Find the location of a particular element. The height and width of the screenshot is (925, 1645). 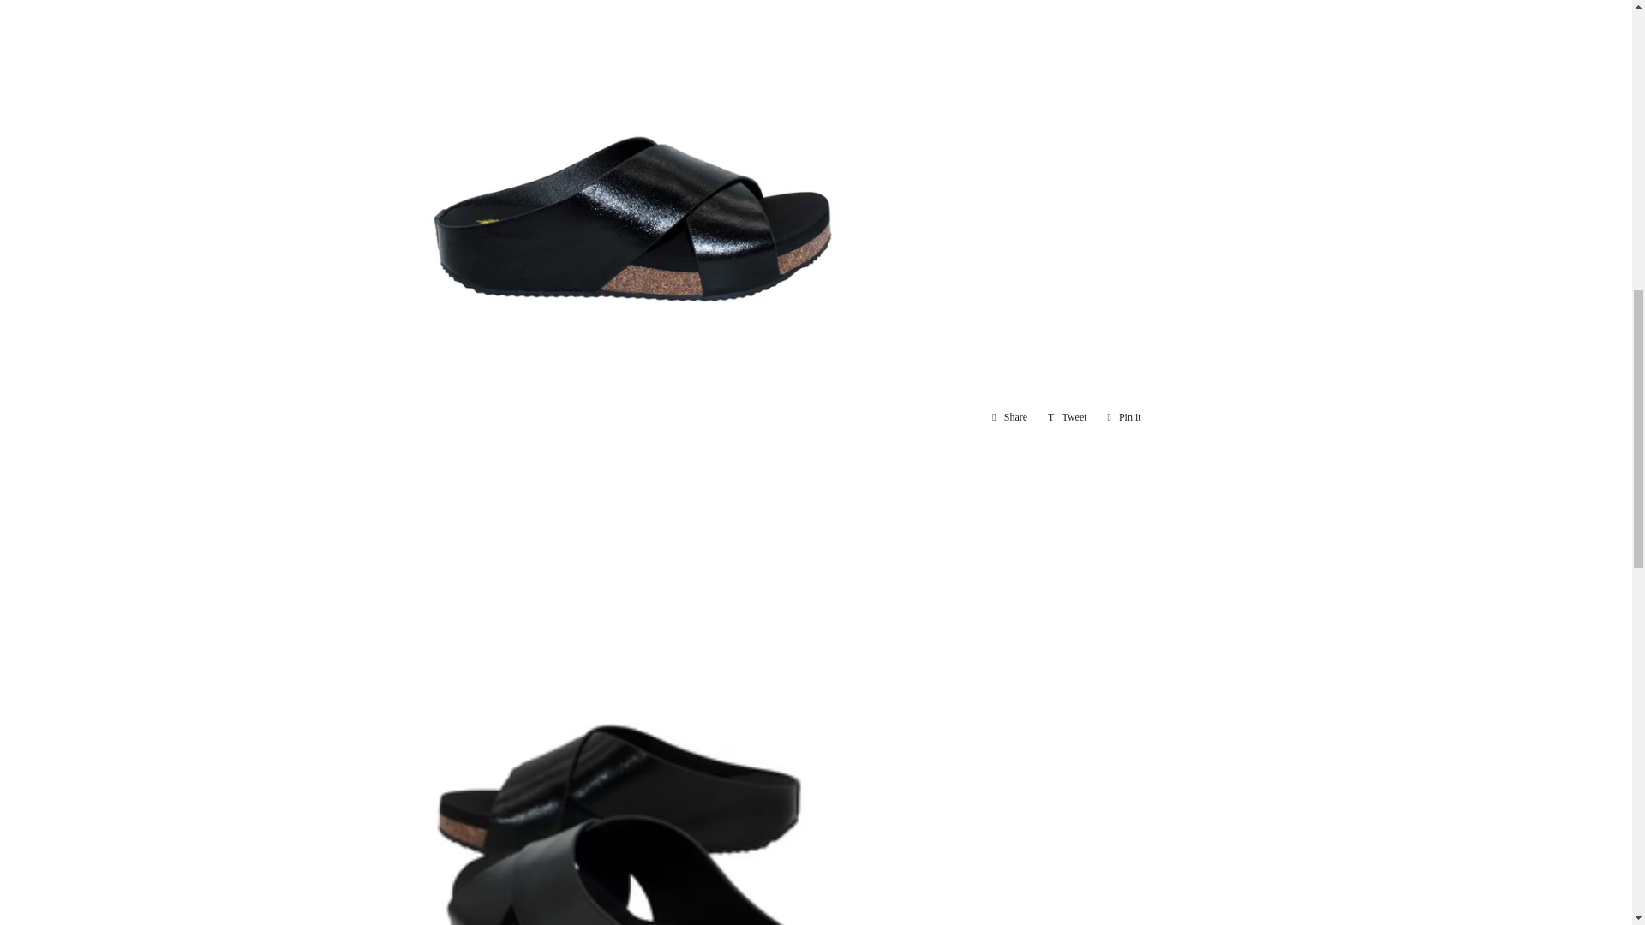

Share on Facebook is located at coordinates (1009, 416).